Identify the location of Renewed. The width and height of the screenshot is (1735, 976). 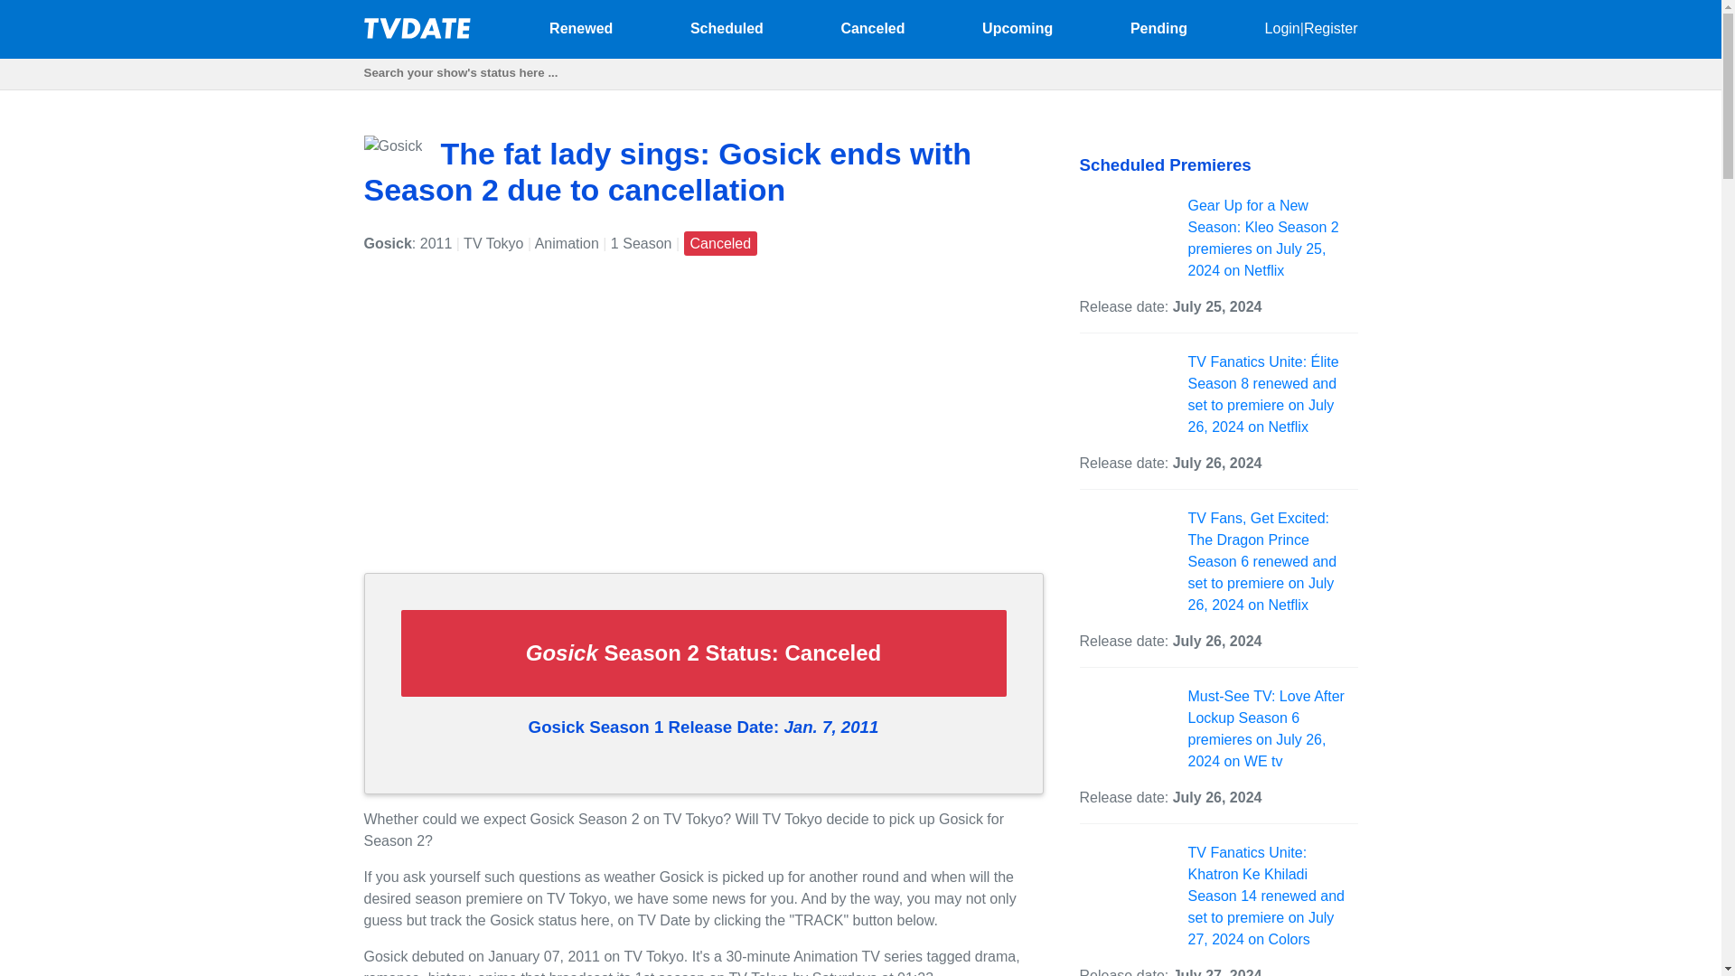
(580, 27).